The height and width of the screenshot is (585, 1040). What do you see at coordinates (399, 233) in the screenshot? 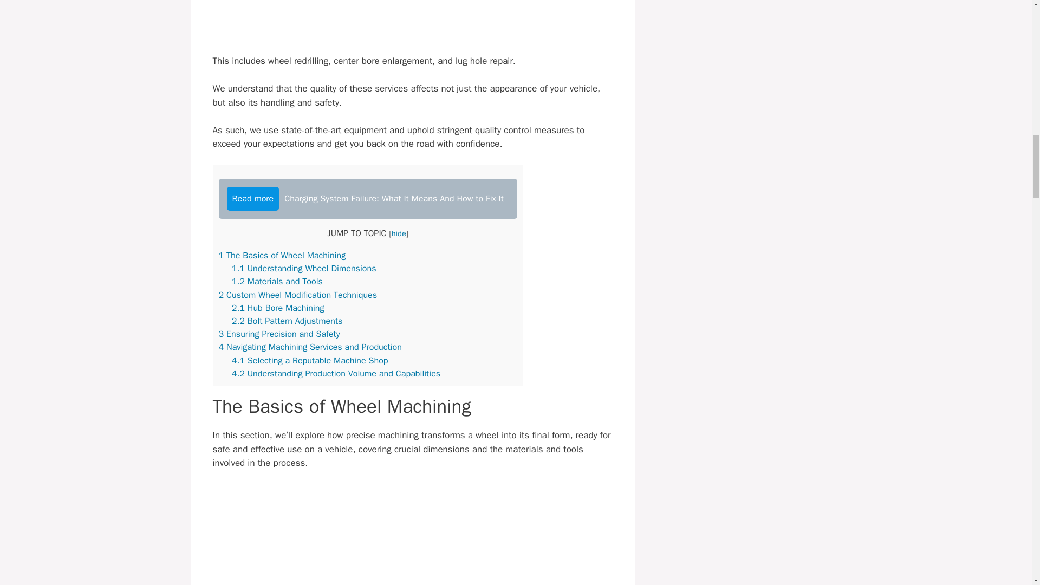
I see `hide` at bounding box center [399, 233].